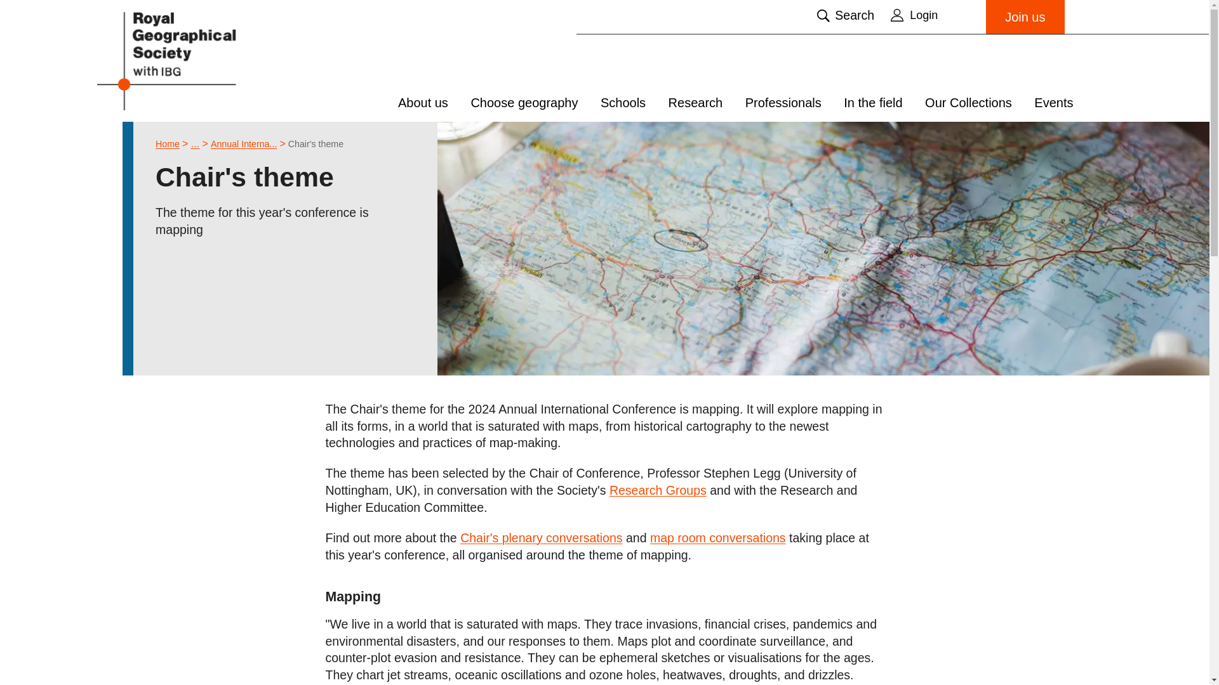 This screenshot has width=1219, height=685. What do you see at coordinates (244, 144) in the screenshot?
I see `Annual International Conference` at bounding box center [244, 144].